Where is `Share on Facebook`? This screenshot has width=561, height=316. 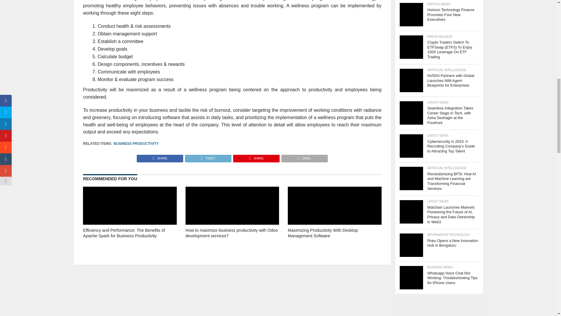
Share on Facebook is located at coordinates (160, 157).